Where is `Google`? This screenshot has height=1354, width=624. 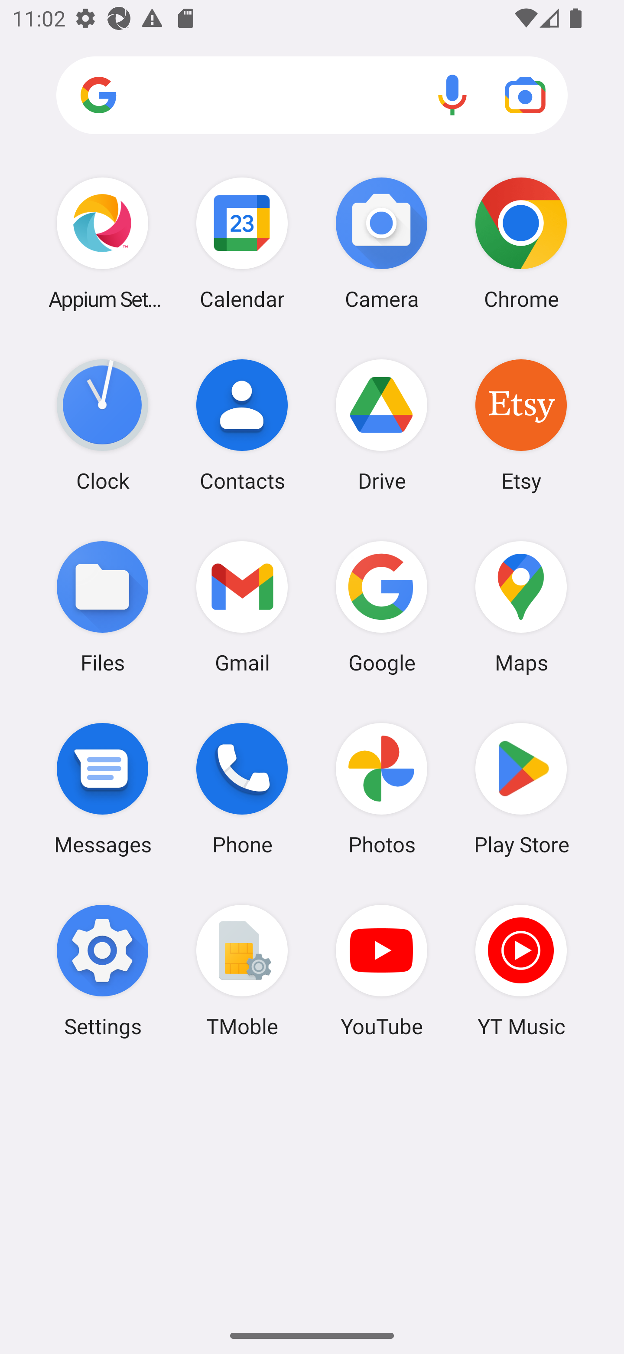 Google is located at coordinates (382, 606).